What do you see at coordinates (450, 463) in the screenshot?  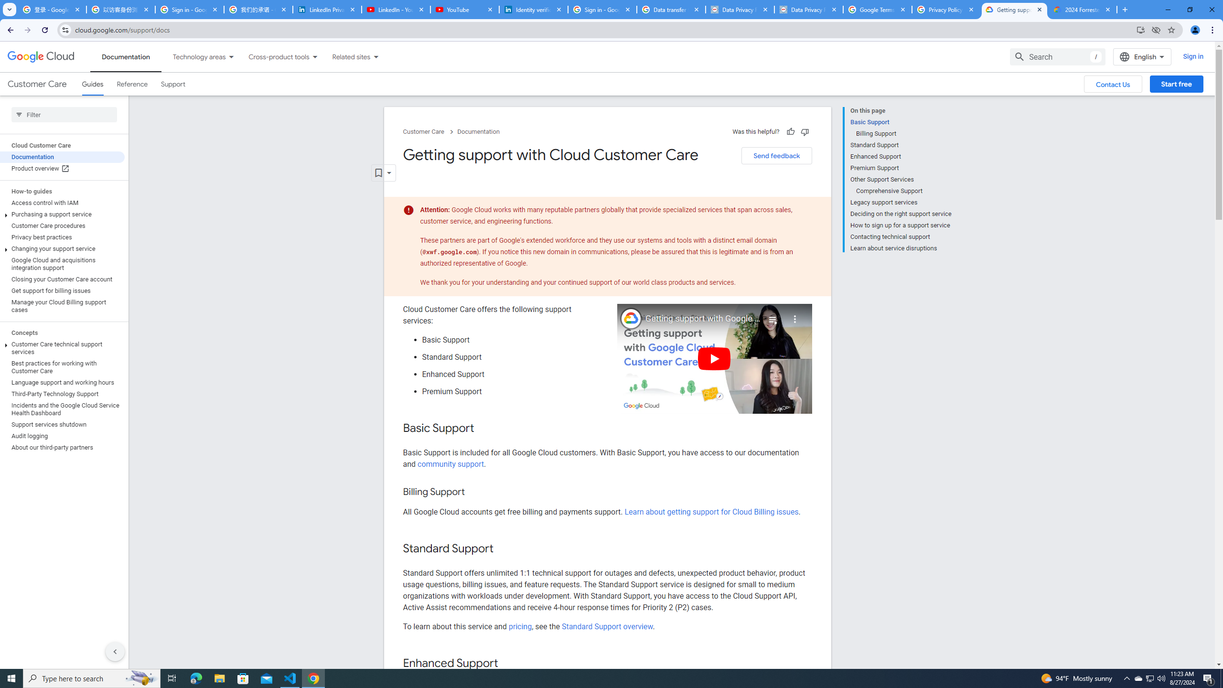 I see `community support` at bounding box center [450, 463].